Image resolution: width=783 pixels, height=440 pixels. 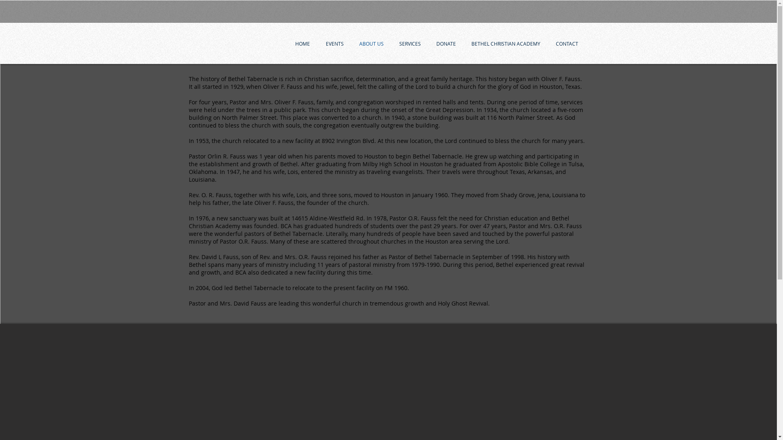 I want to click on EVENTS, so click(x=335, y=44).